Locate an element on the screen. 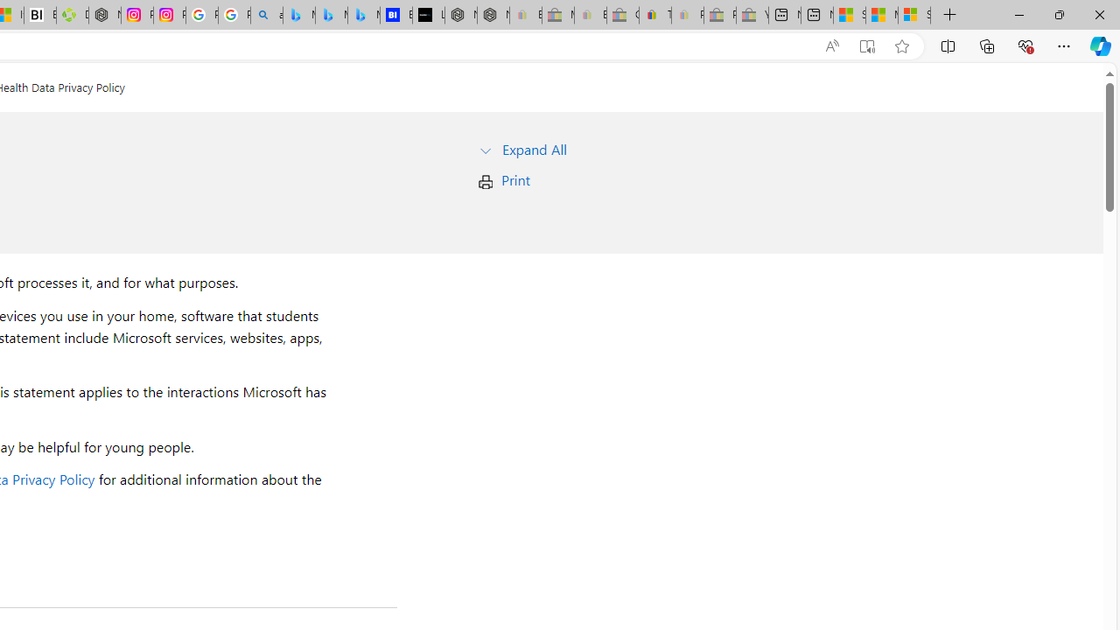 The height and width of the screenshot is (630, 1120). Yard, Garden & Outdoor Living - Sleeping is located at coordinates (752, 16).